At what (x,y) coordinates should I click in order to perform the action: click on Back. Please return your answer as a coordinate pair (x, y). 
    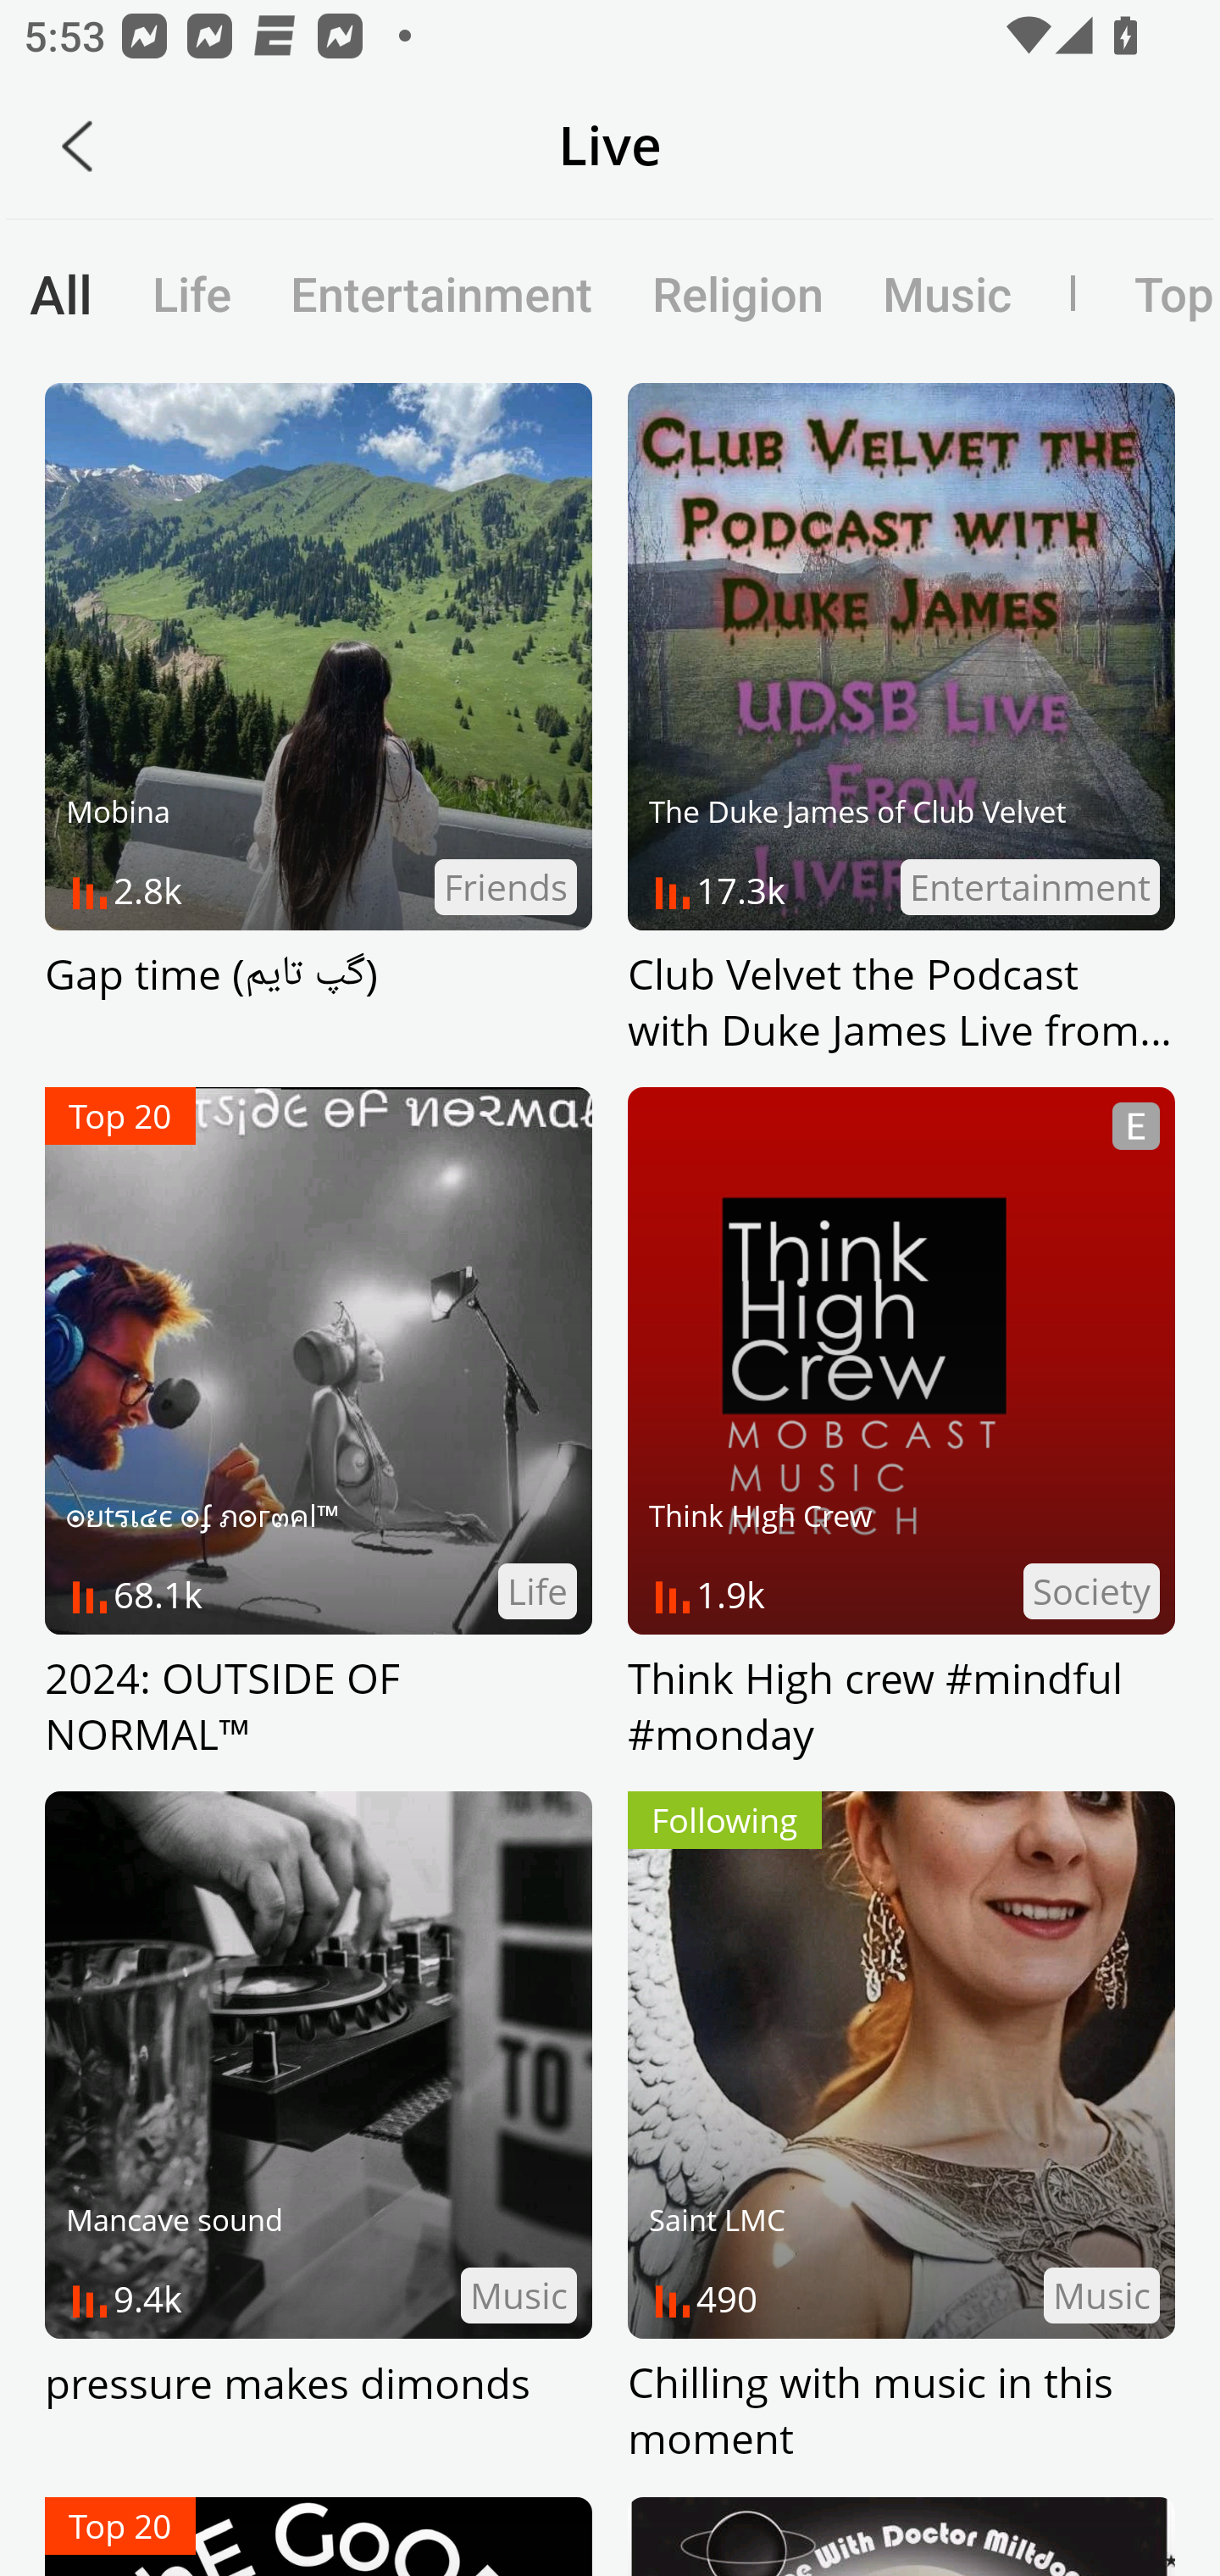
    Looking at the image, I should click on (77, 146).